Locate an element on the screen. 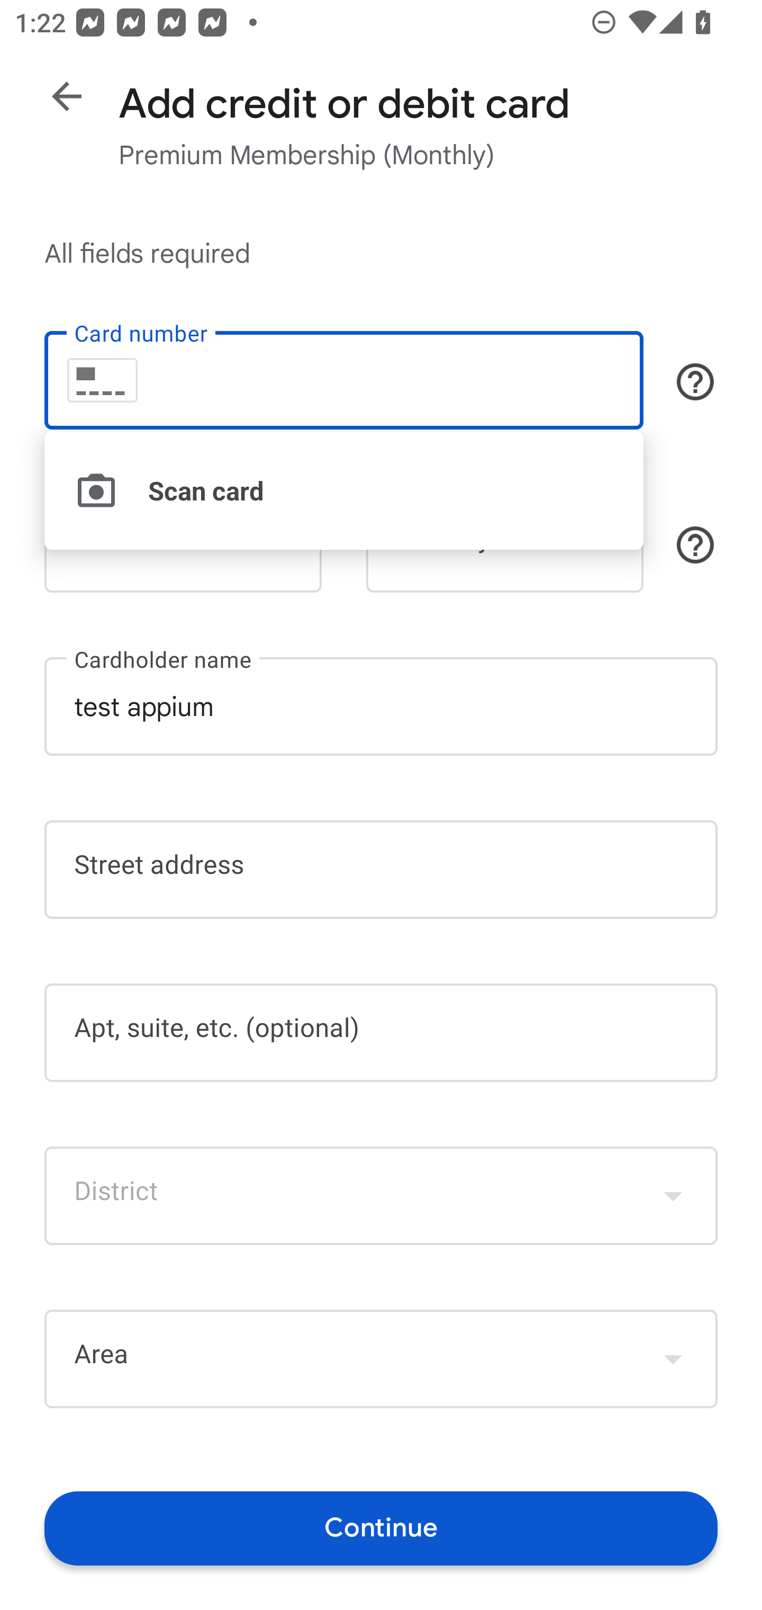 This screenshot has width=762, height=1610. Card number is located at coordinates (343, 380).